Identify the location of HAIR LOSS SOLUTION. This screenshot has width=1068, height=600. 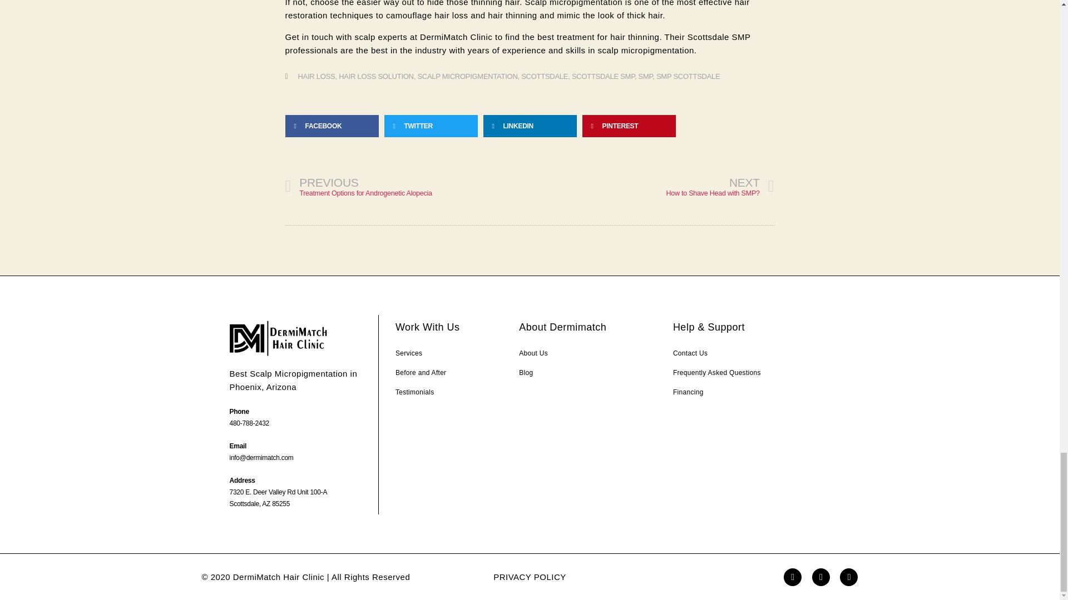
(645, 76).